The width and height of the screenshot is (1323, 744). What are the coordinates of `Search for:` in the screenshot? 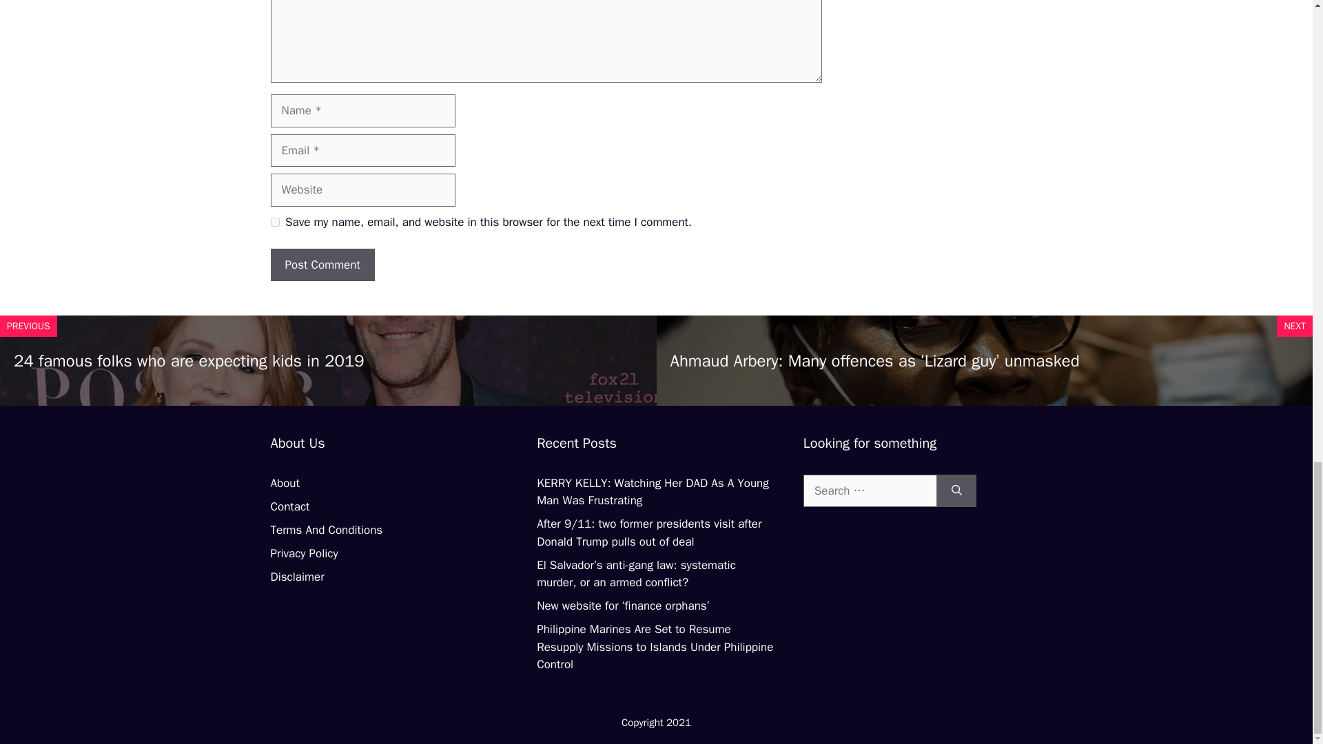 It's located at (870, 490).